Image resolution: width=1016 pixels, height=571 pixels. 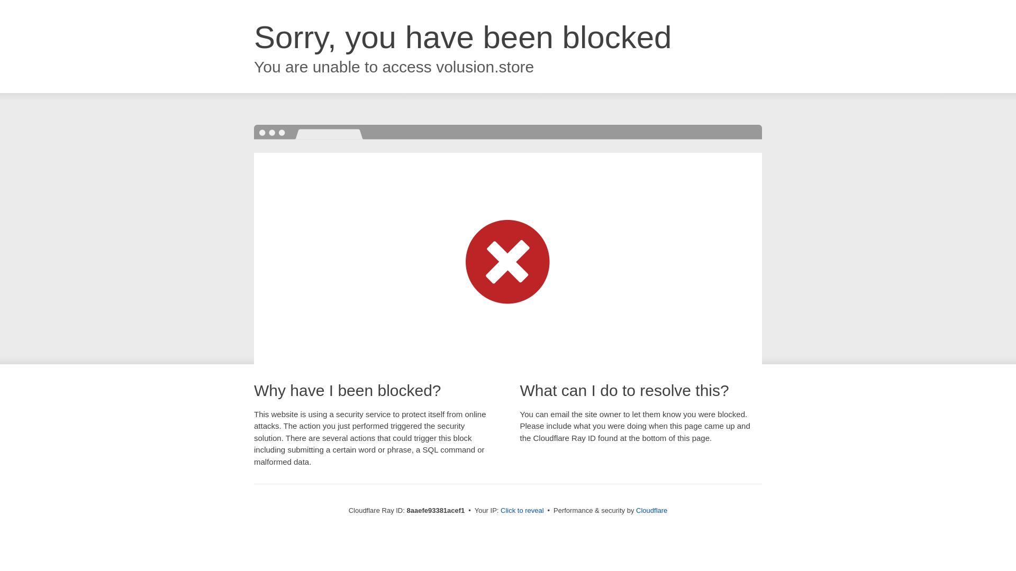 I want to click on Cloudflare, so click(x=651, y=510).